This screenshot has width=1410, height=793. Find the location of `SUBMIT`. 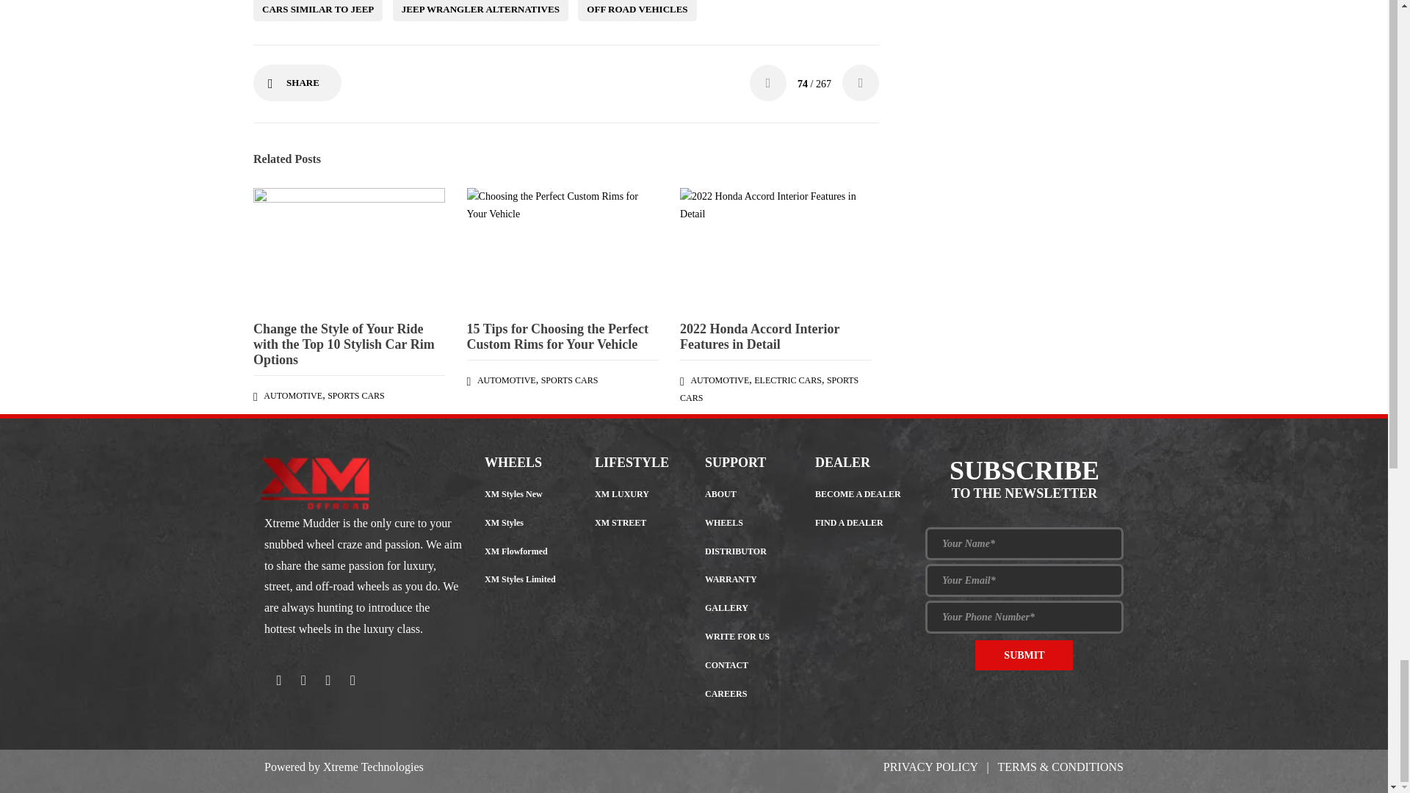

SUBMIT is located at coordinates (1024, 655).